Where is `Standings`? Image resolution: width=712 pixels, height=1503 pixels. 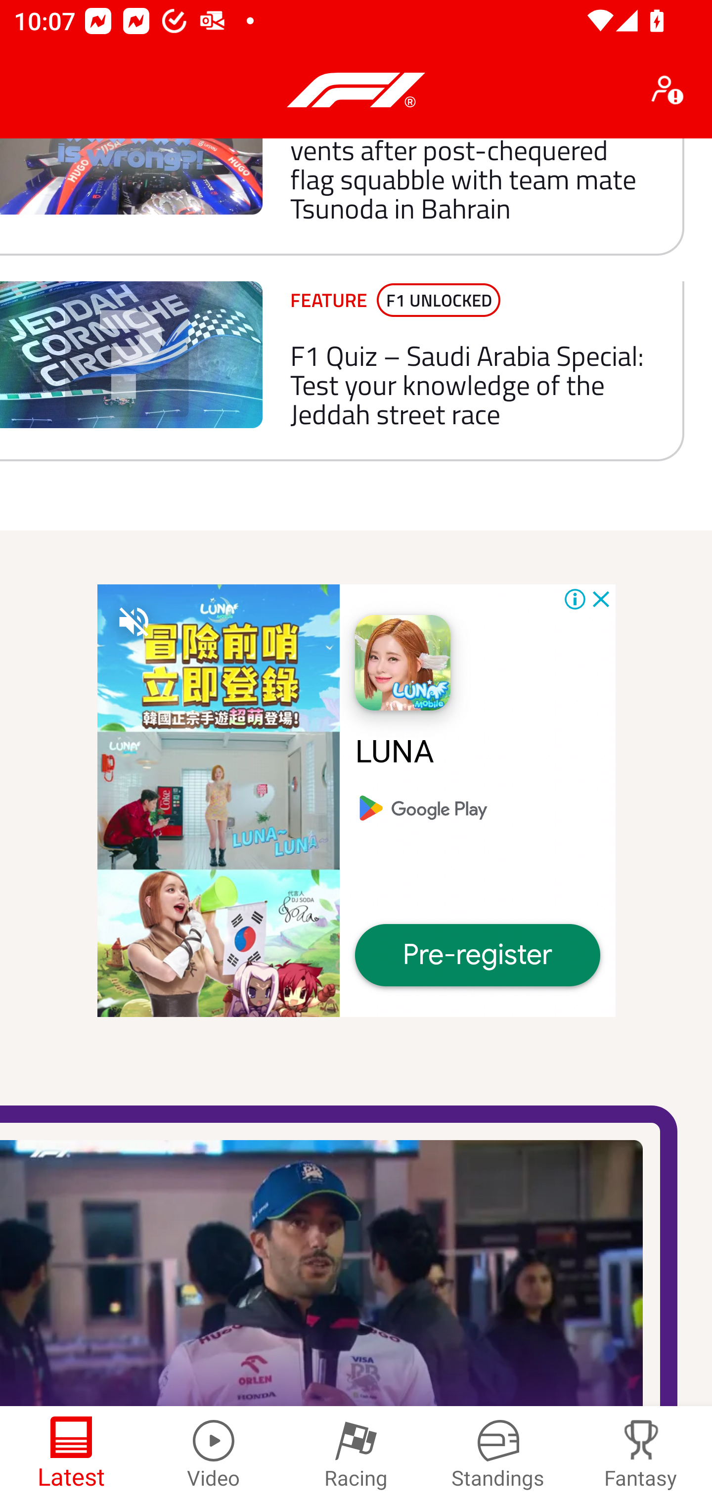 Standings is located at coordinates (498, 1455).